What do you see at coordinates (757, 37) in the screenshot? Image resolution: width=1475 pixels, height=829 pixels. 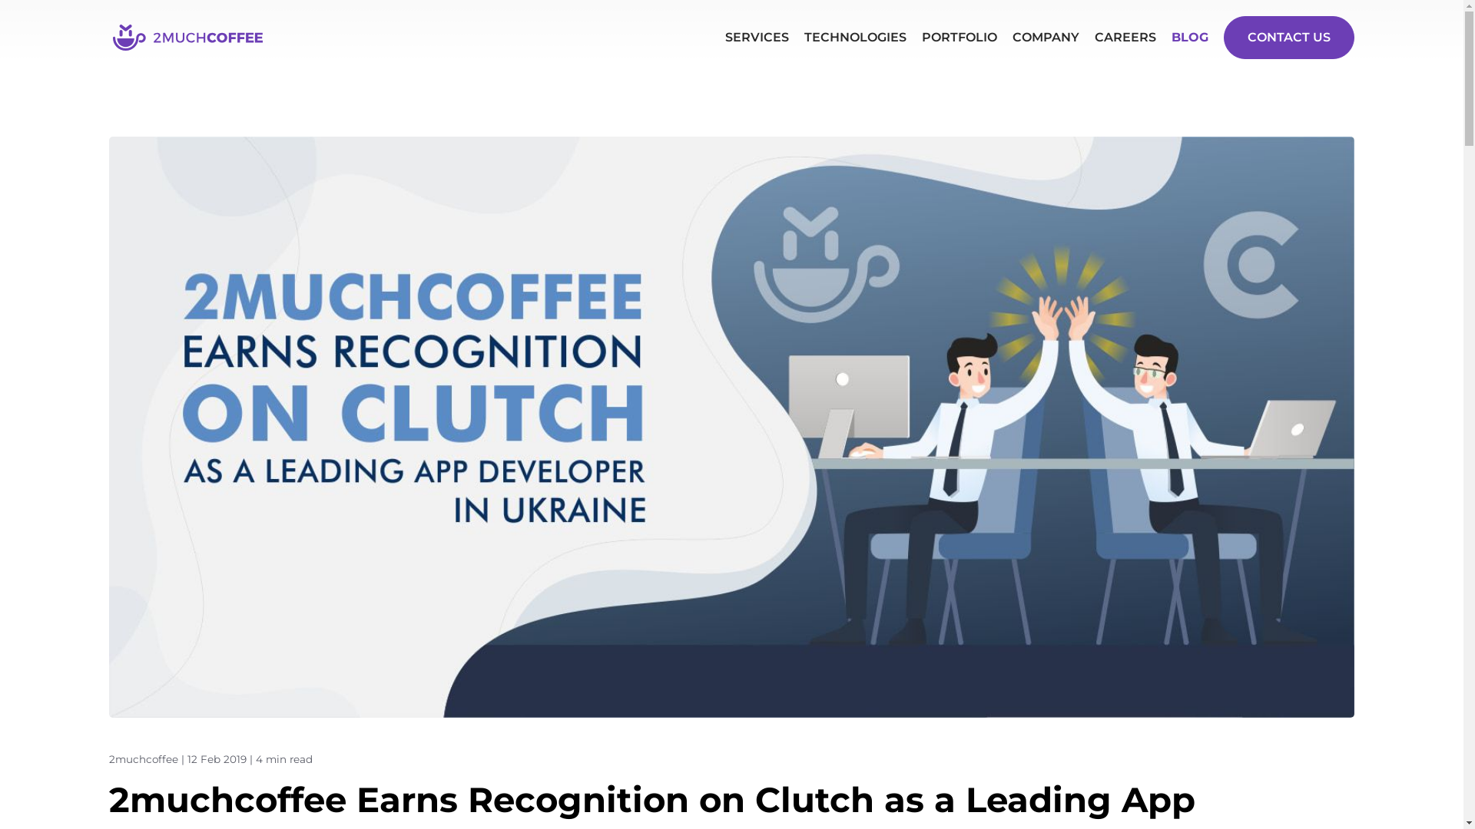 I see `SERVICES` at bounding box center [757, 37].